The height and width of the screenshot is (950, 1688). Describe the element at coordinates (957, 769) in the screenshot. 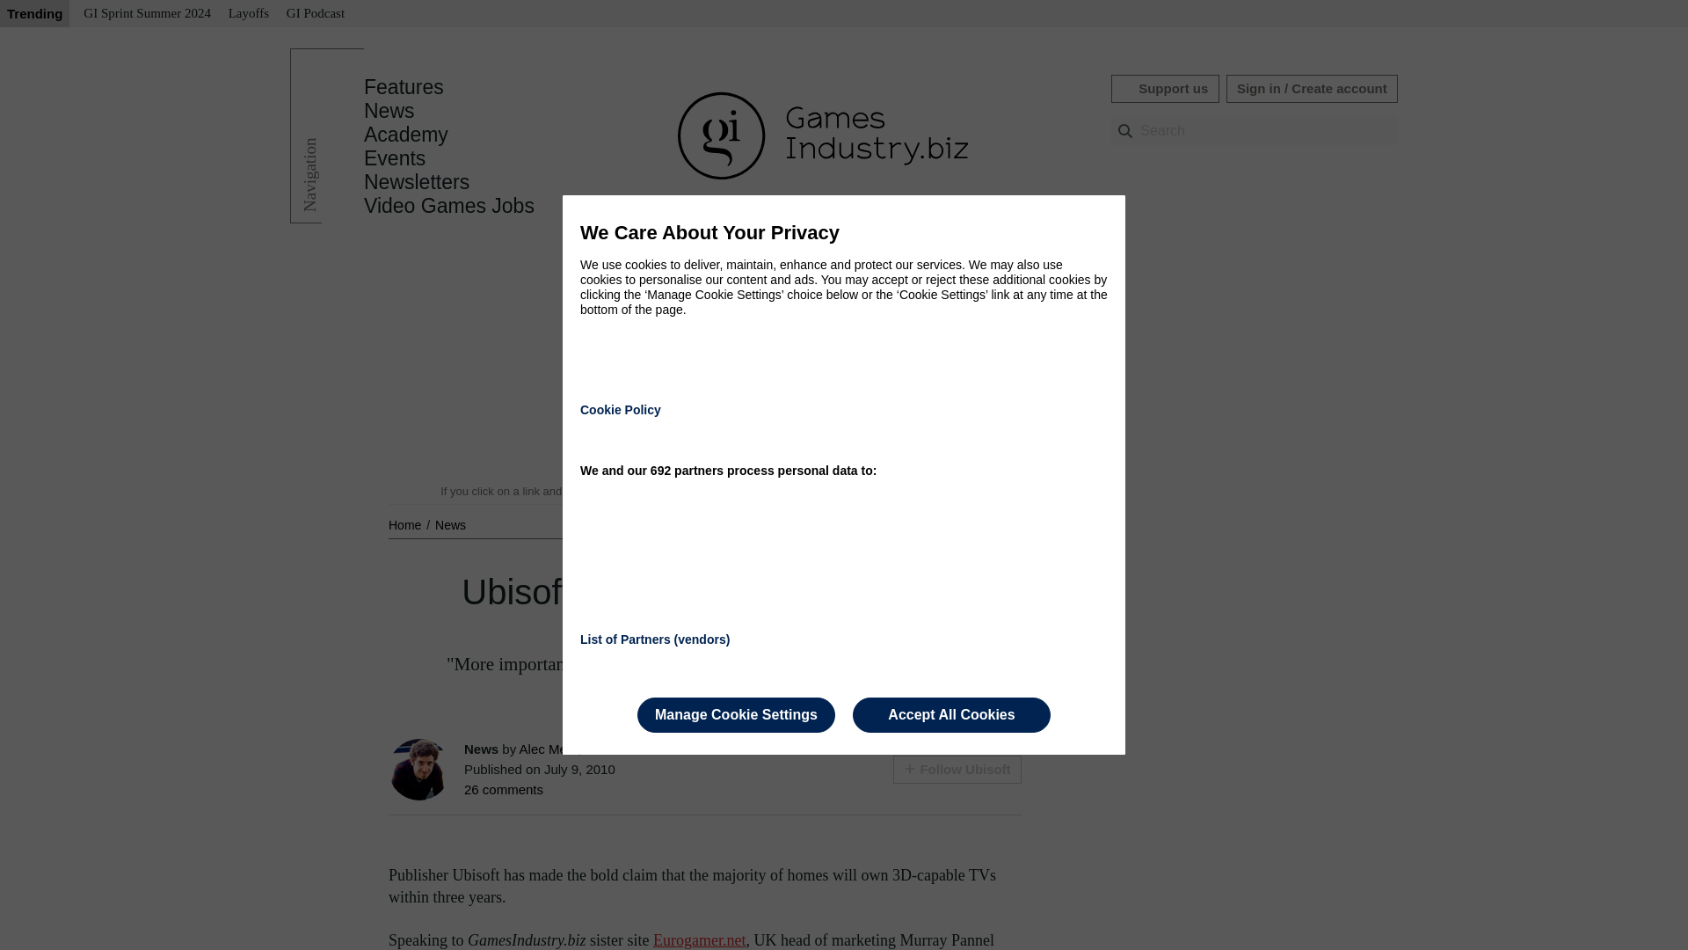

I see `Follow Ubisoft` at that location.